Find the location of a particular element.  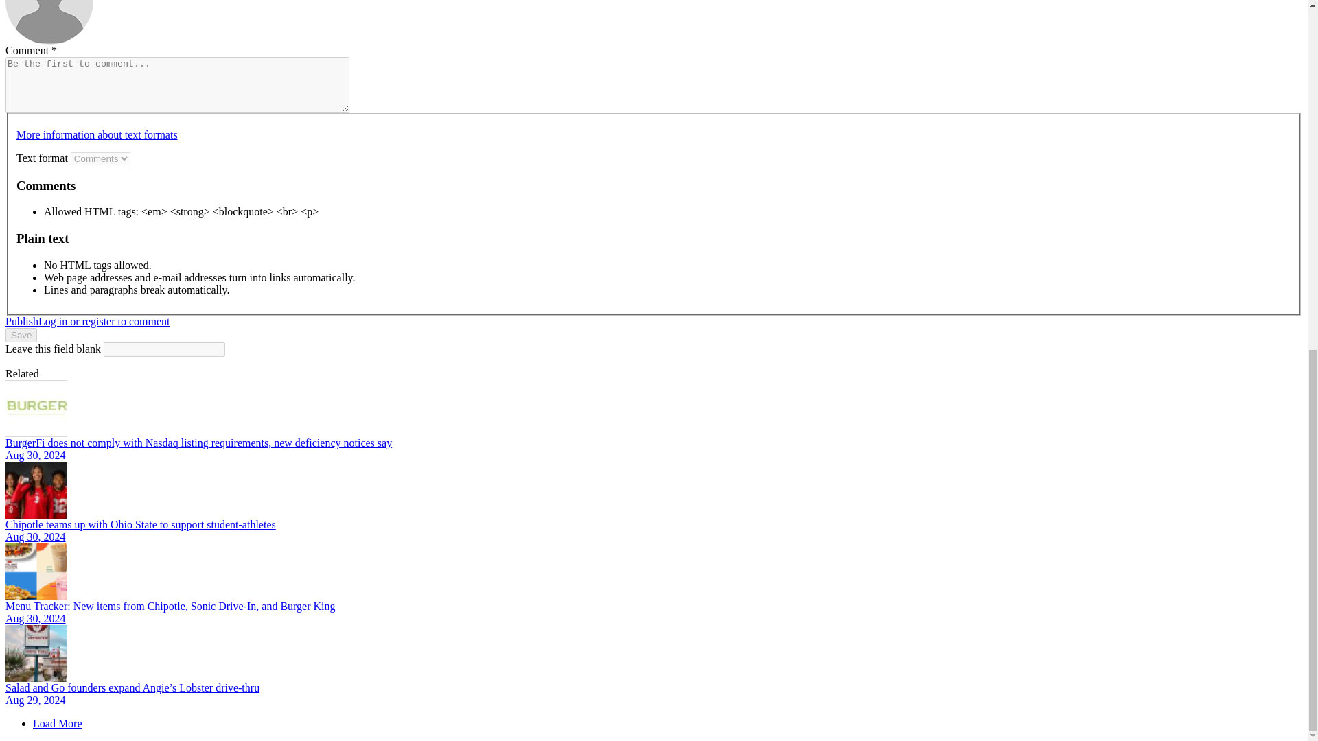

Save is located at coordinates (21, 335).